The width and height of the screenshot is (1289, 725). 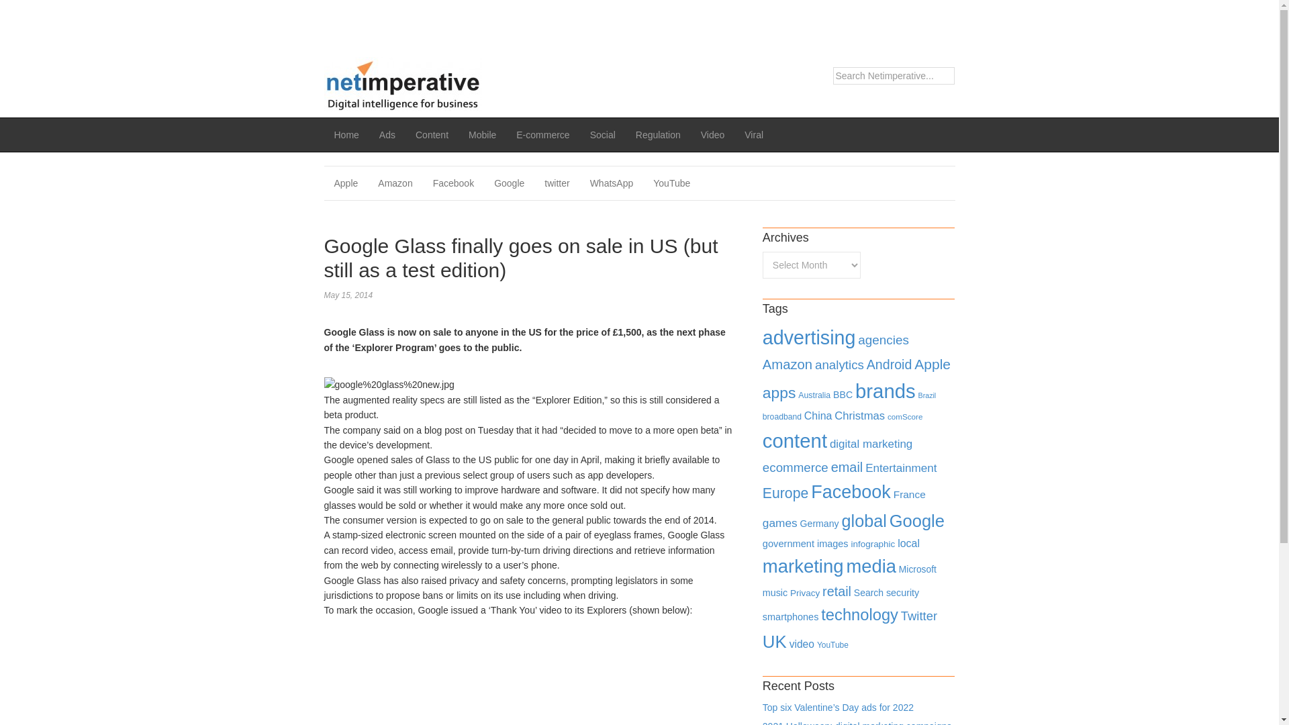 I want to click on Viral, so click(x=754, y=134).